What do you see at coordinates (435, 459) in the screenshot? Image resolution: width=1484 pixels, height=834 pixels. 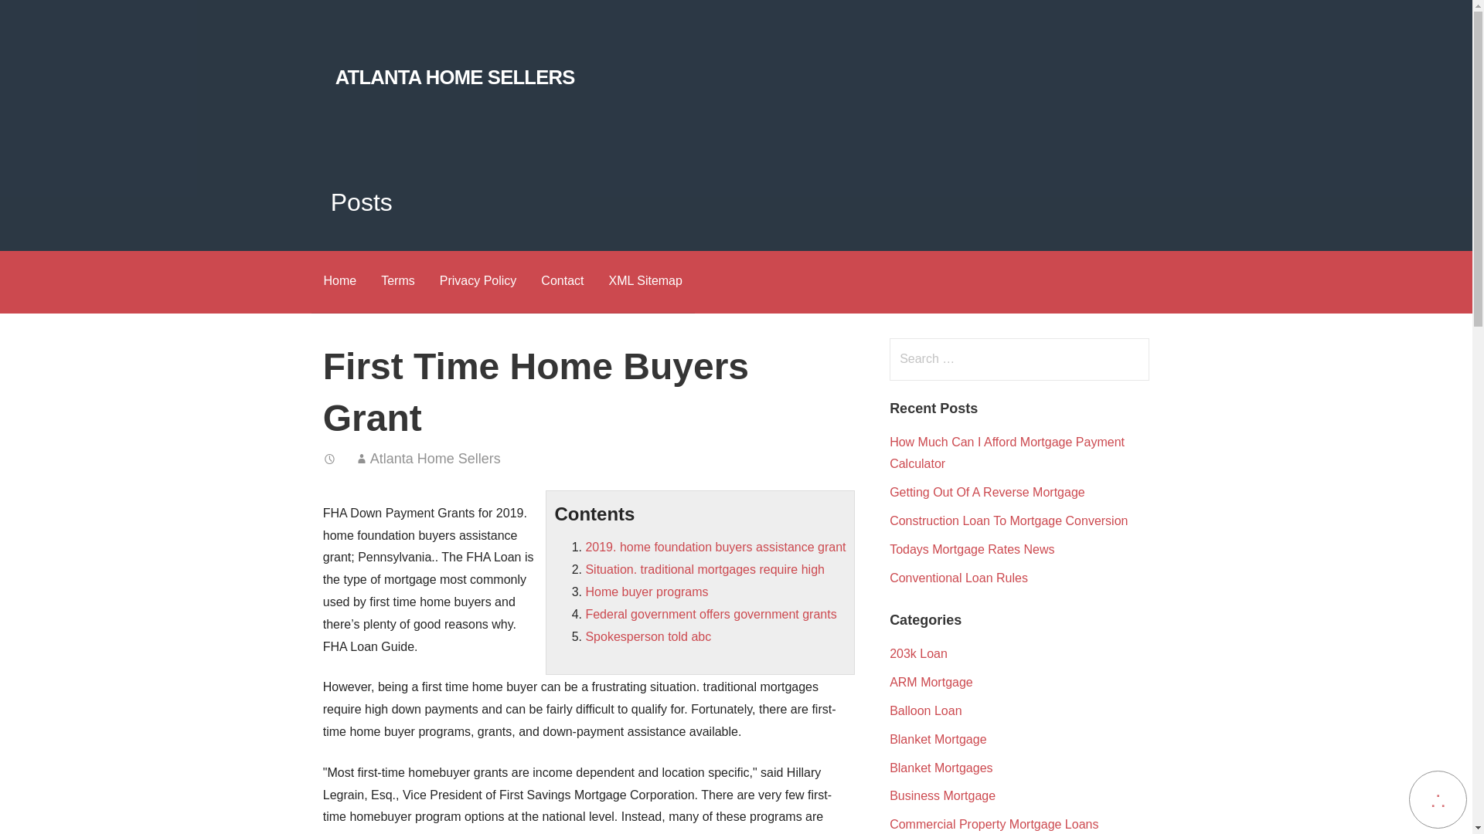 I see `Posts by Atlanta Home Sellers` at bounding box center [435, 459].